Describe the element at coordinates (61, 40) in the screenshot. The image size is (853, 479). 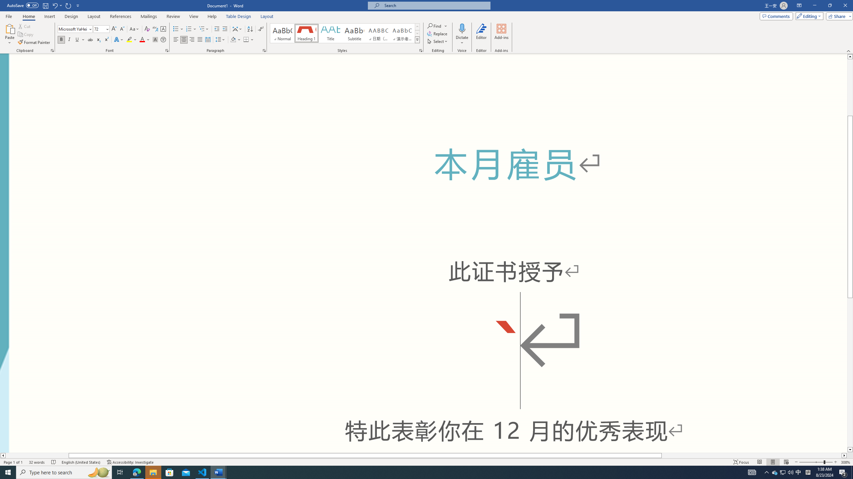
I see `Bold` at that location.